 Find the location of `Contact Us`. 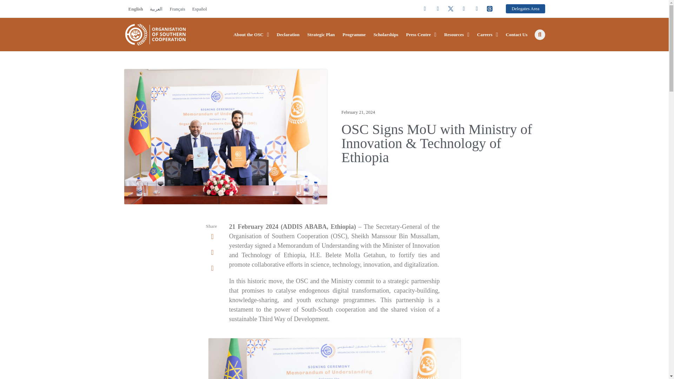

Contact Us is located at coordinates (517, 35).